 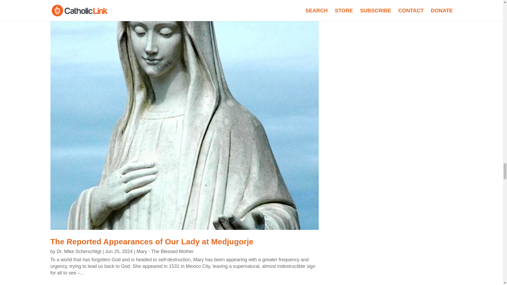 What do you see at coordinates (79, 251) in the screenshot?
I see `Posts by Dr. Mike Scherschligt` at bounding box center [79, 251].